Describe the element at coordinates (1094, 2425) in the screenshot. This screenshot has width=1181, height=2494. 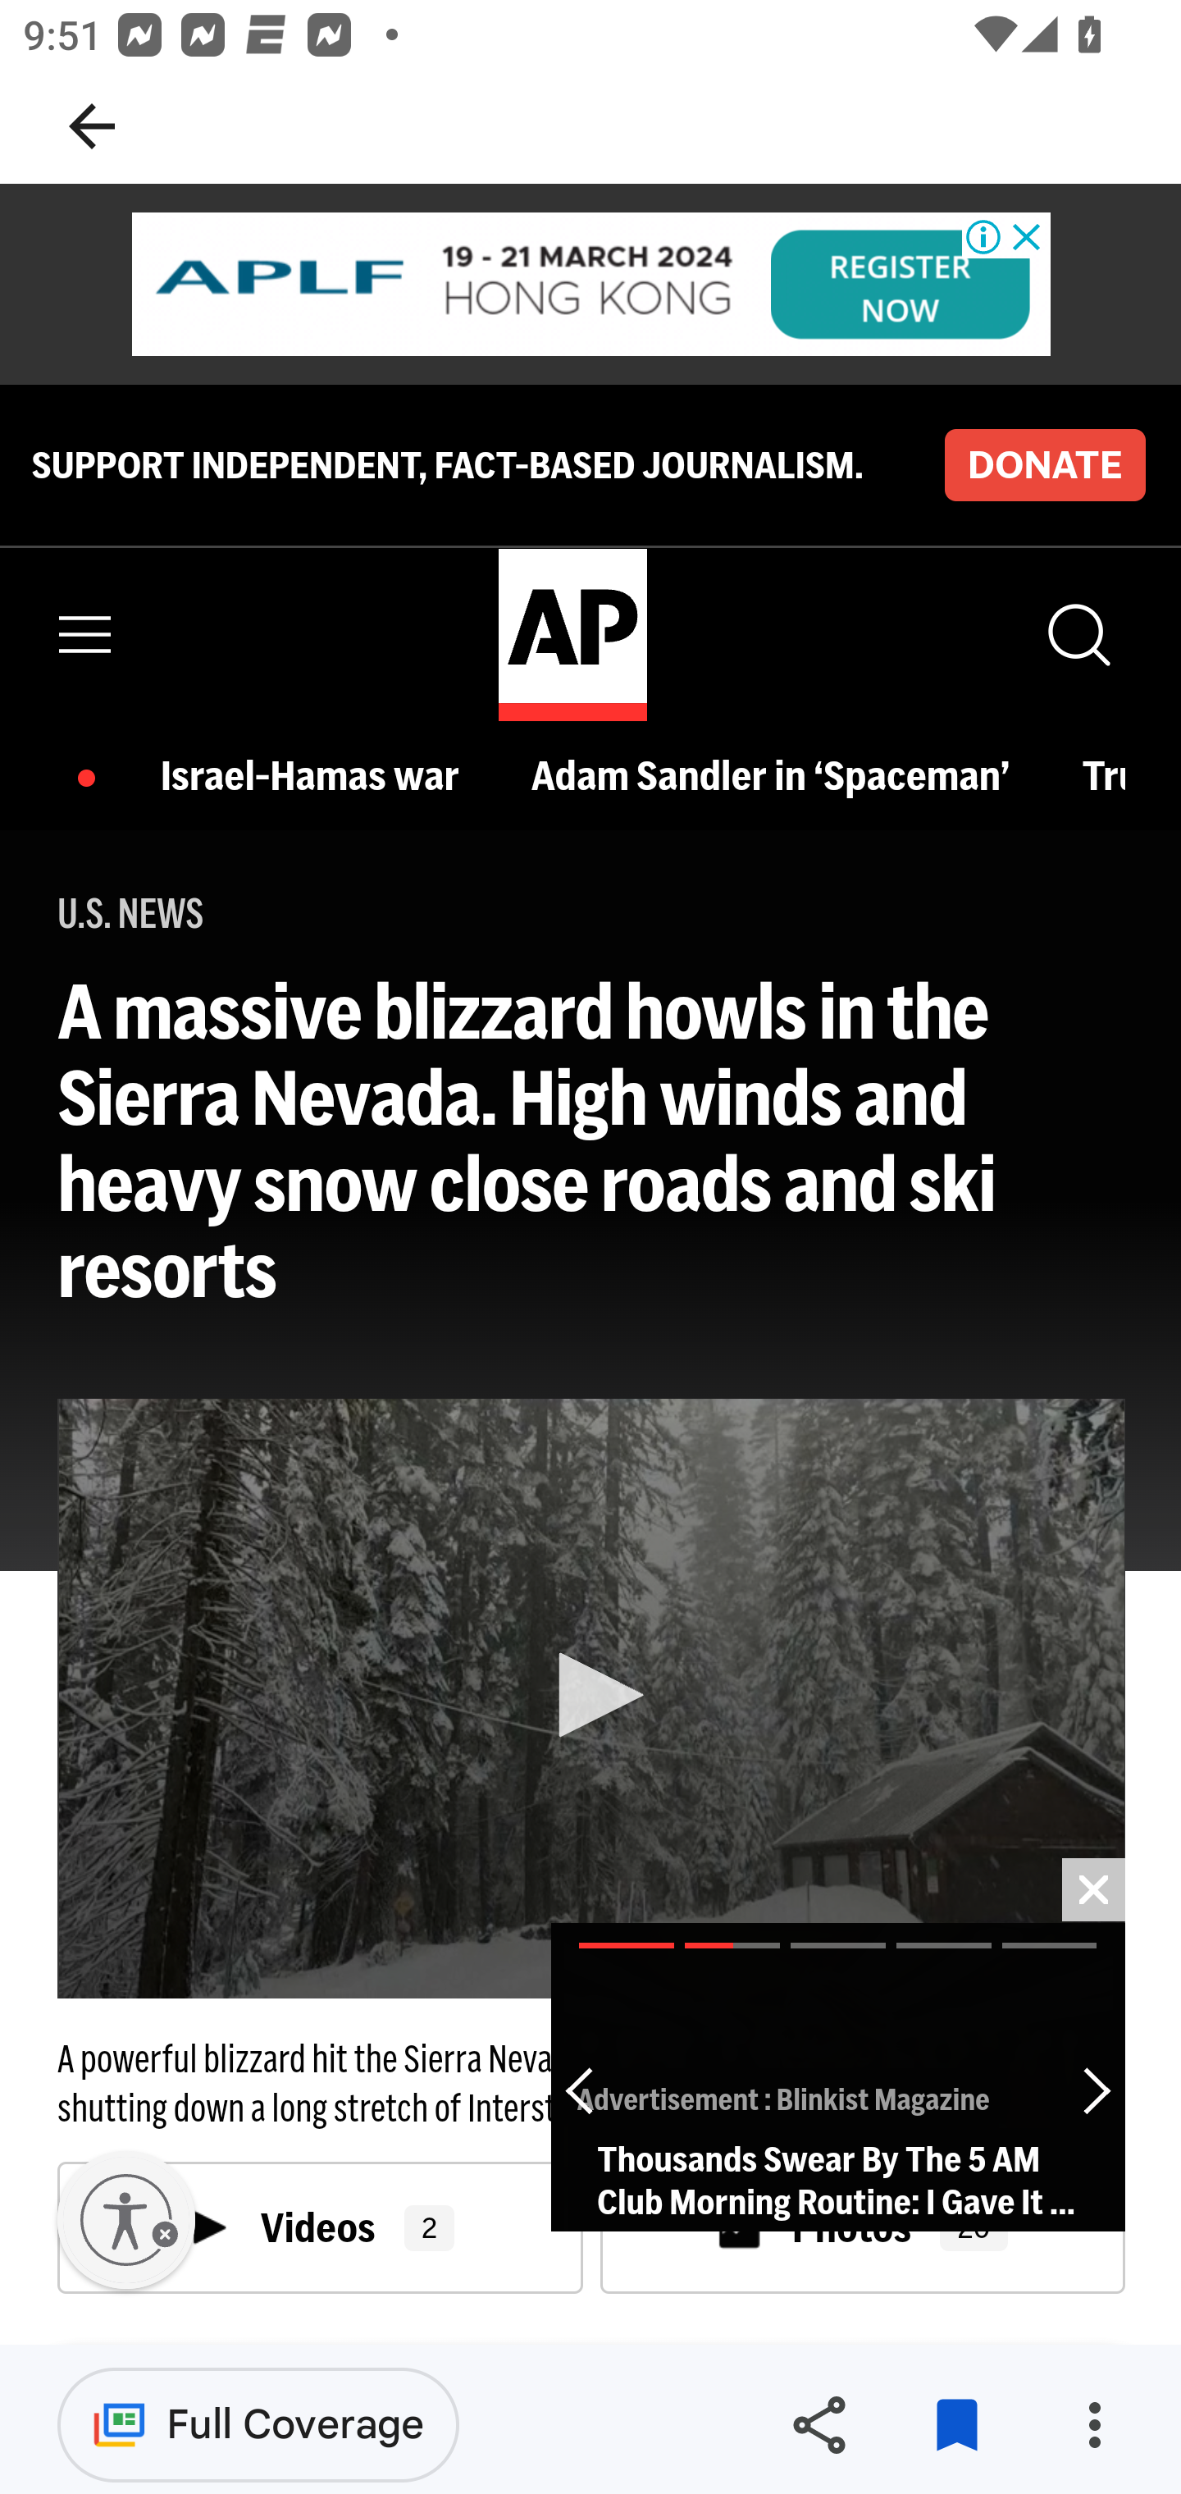
I see `More options` at that location.